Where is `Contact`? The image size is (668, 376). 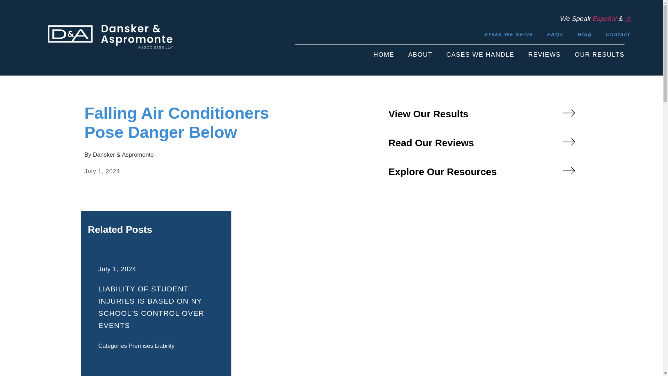
Contact is located at coordinates (618, 34).